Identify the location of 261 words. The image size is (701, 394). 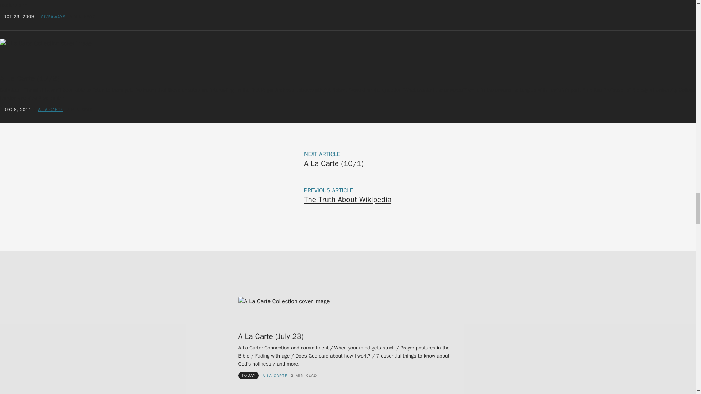
(304, 375).